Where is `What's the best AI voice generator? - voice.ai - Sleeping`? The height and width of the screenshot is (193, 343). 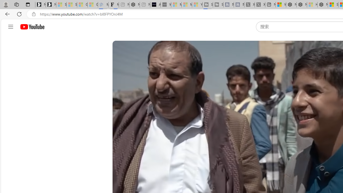 What's the best AI voice generator? - voice.ai - Sleeping is located at coordinates (166, 5).